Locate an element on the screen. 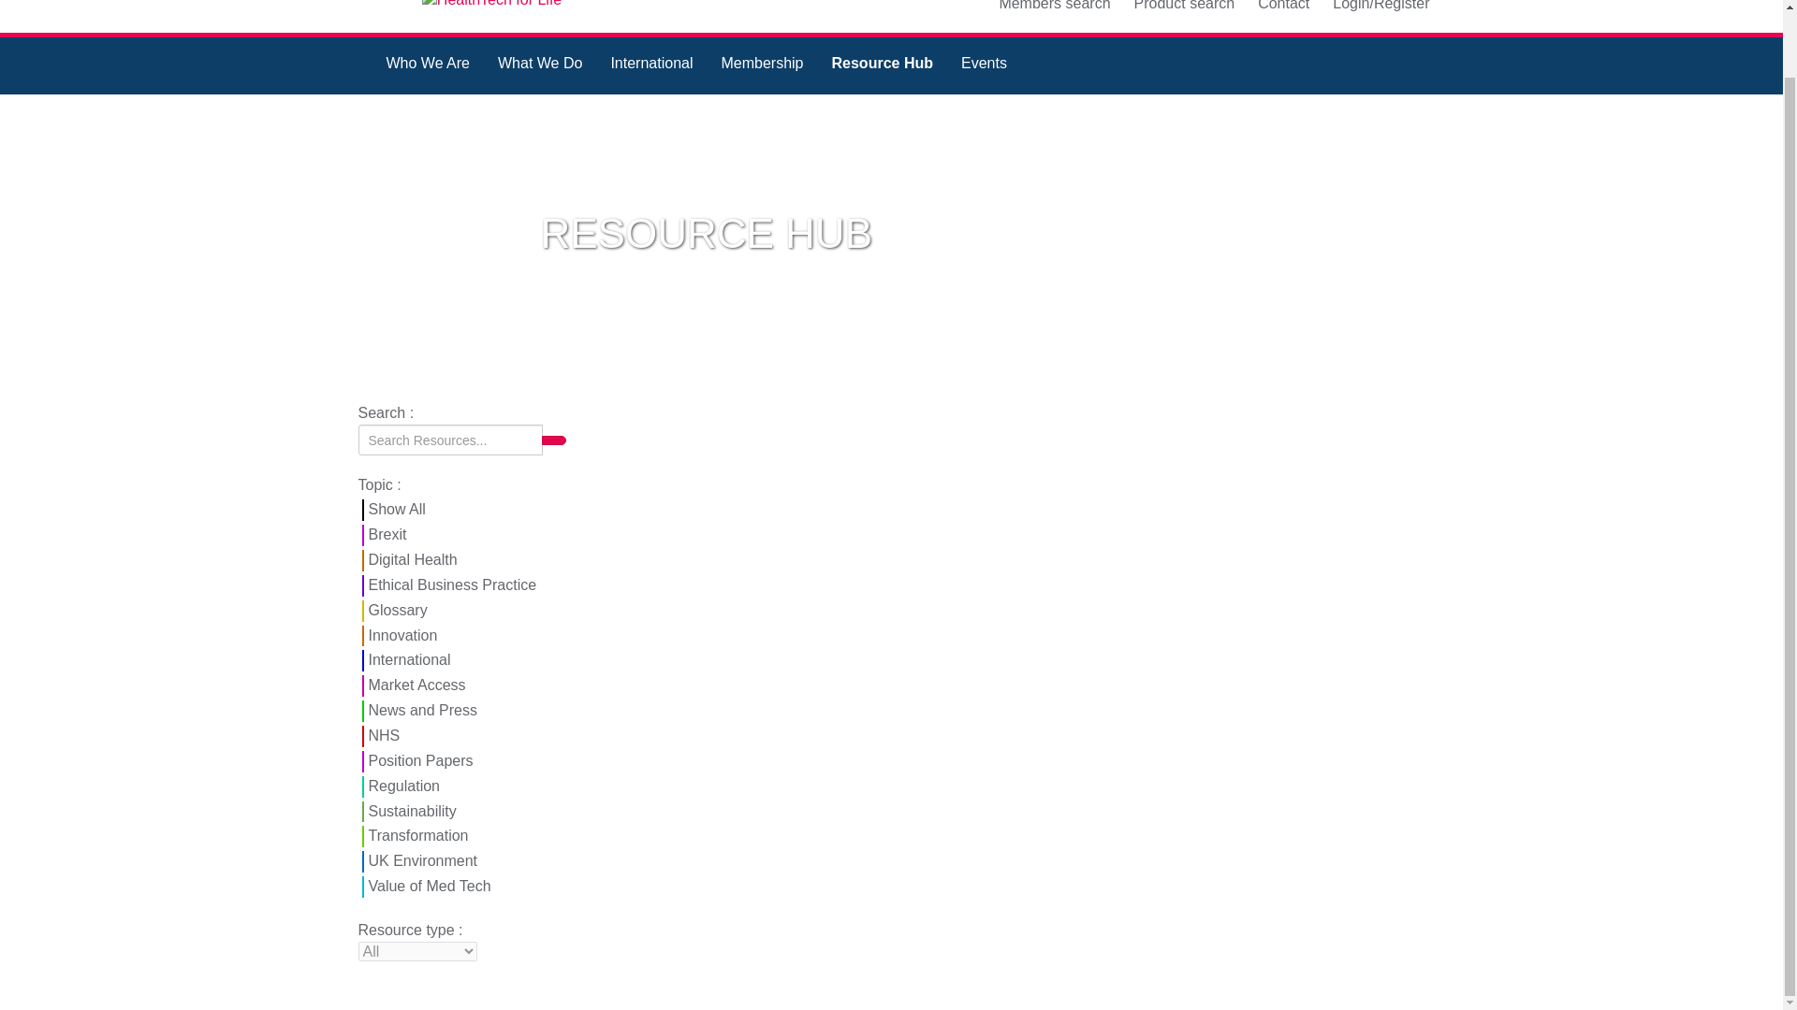  Contact is located at coordinates (1284, 6).